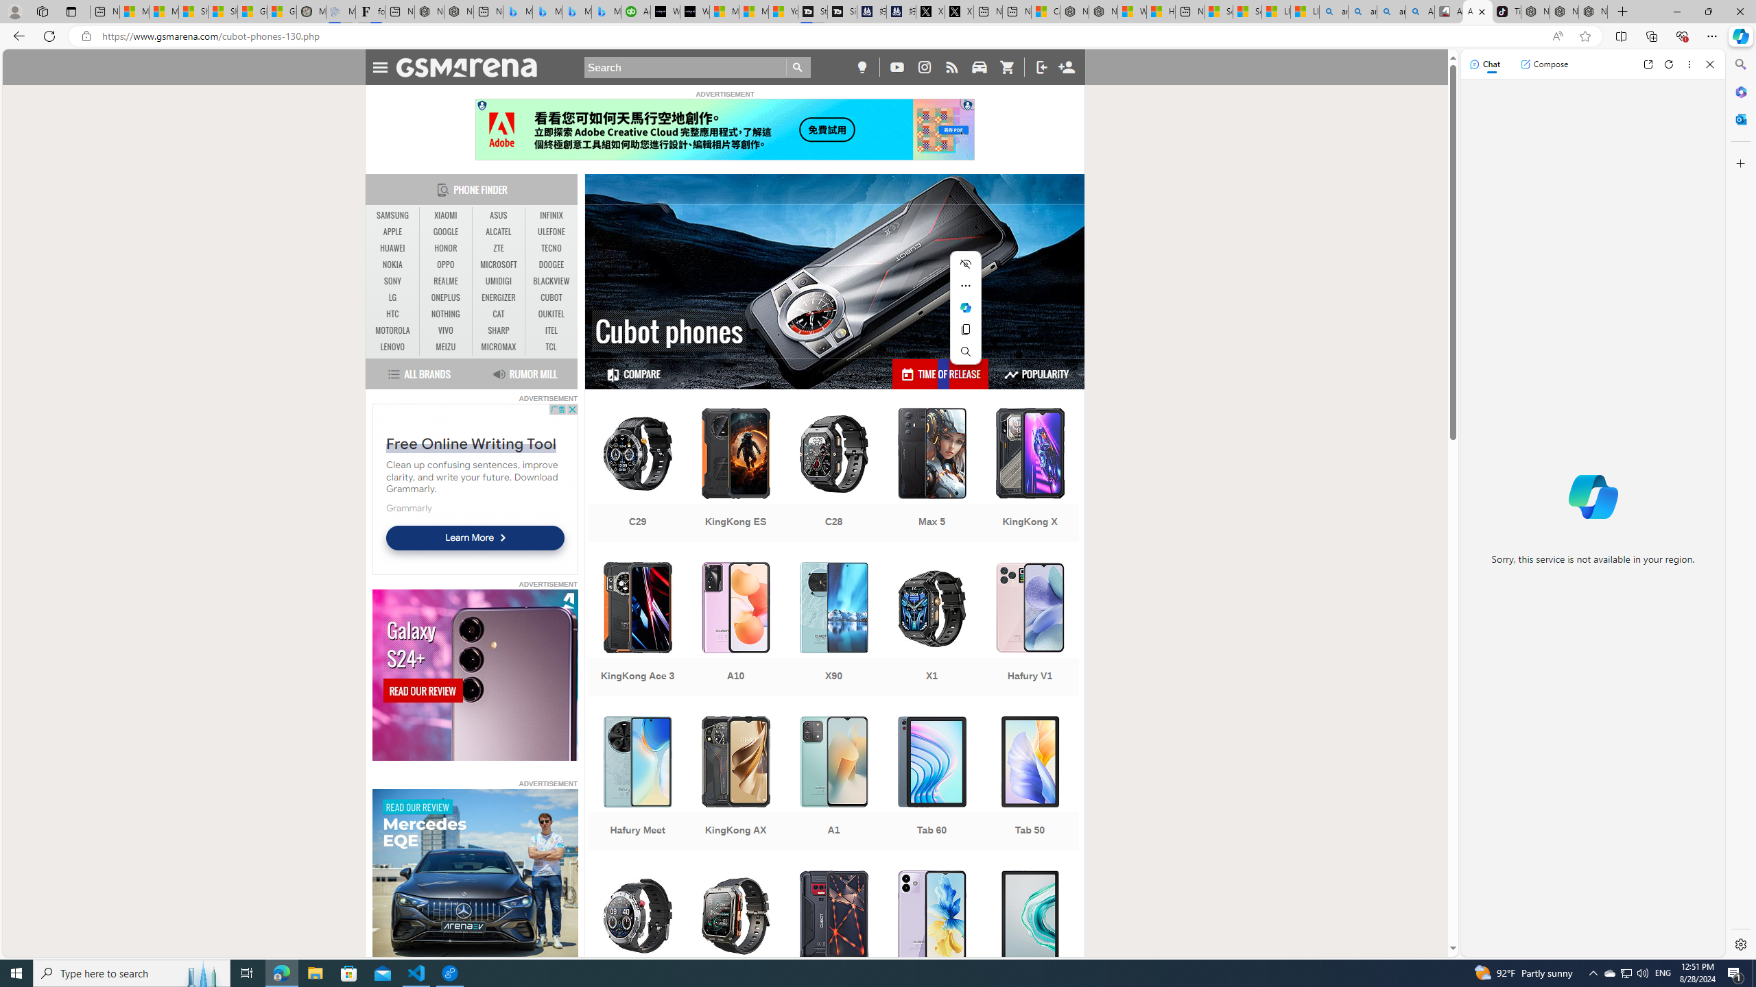 The image size is (1756, 987). I want to click on MICROMAX, so click(498, 347).